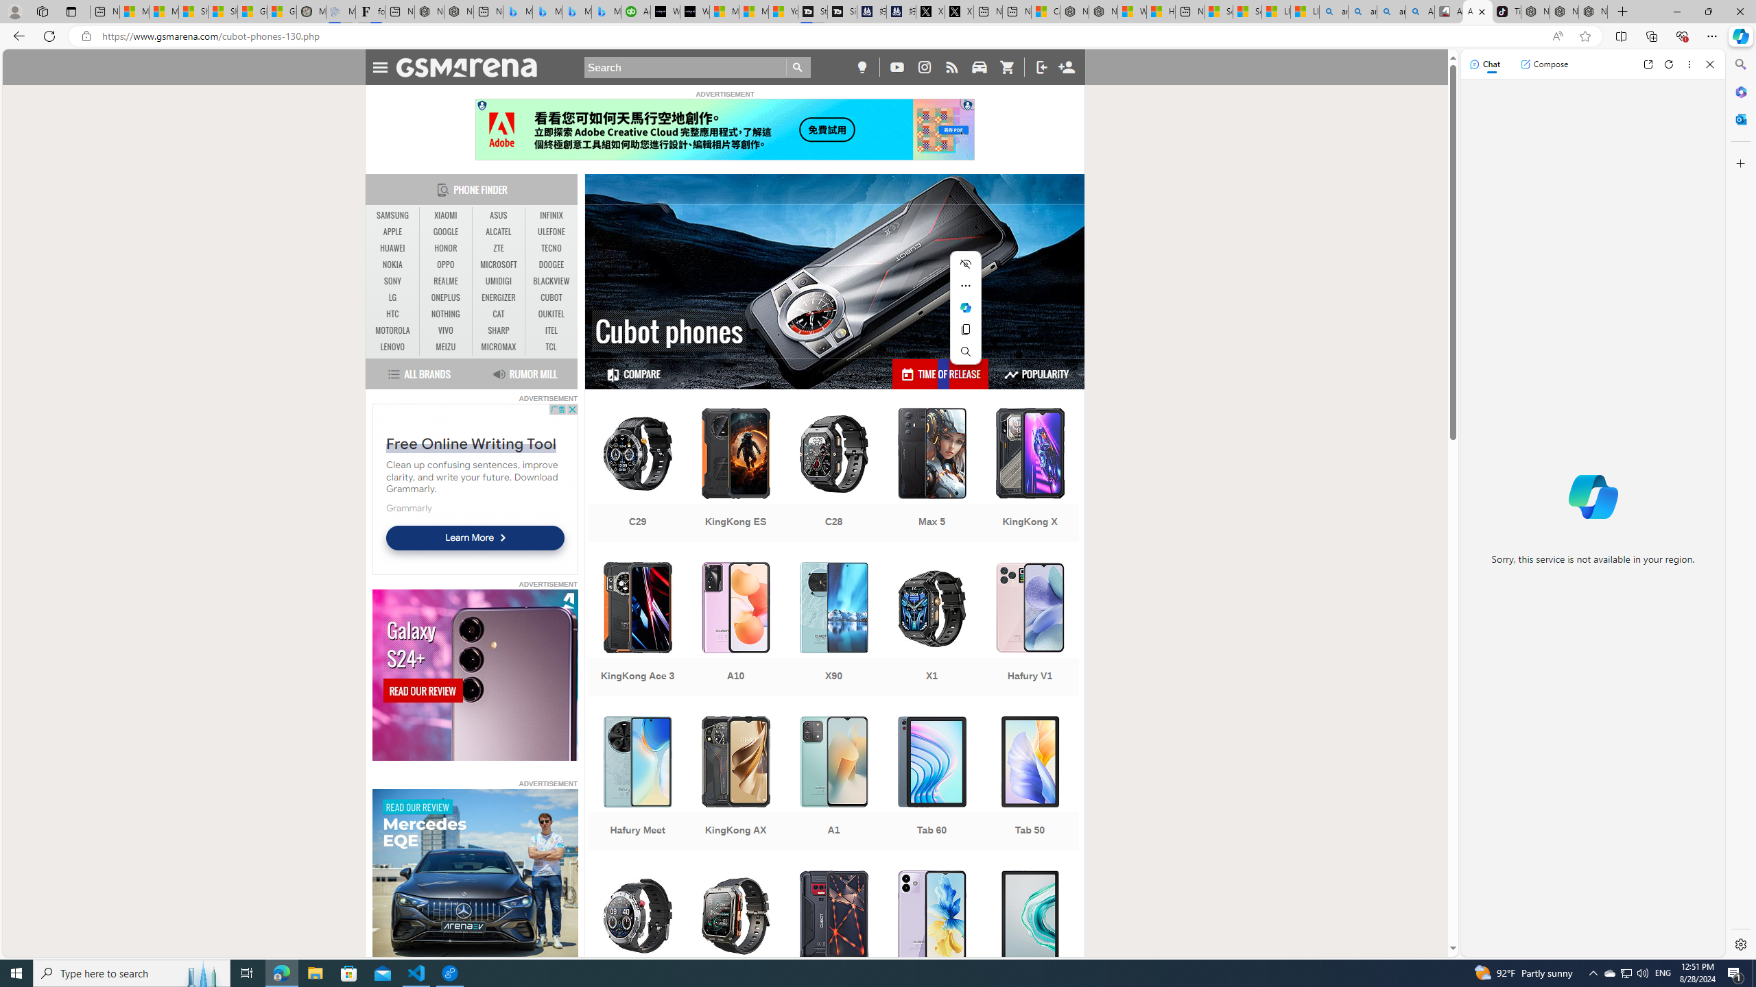 The image size is (1756, 987). I want to click on MICROMAX, so click(498, 347).